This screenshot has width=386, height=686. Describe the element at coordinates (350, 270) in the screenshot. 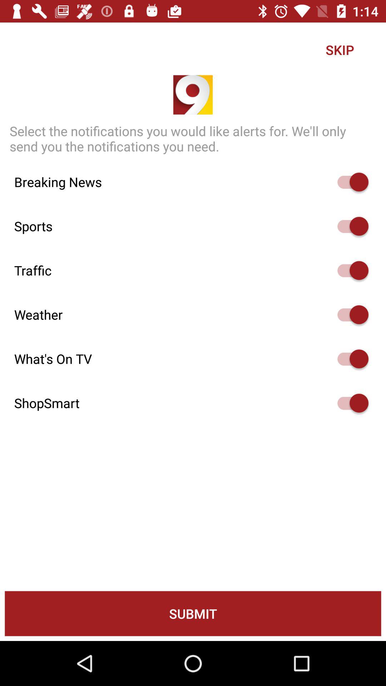

I see `he can activate the simple voice command` at that location.